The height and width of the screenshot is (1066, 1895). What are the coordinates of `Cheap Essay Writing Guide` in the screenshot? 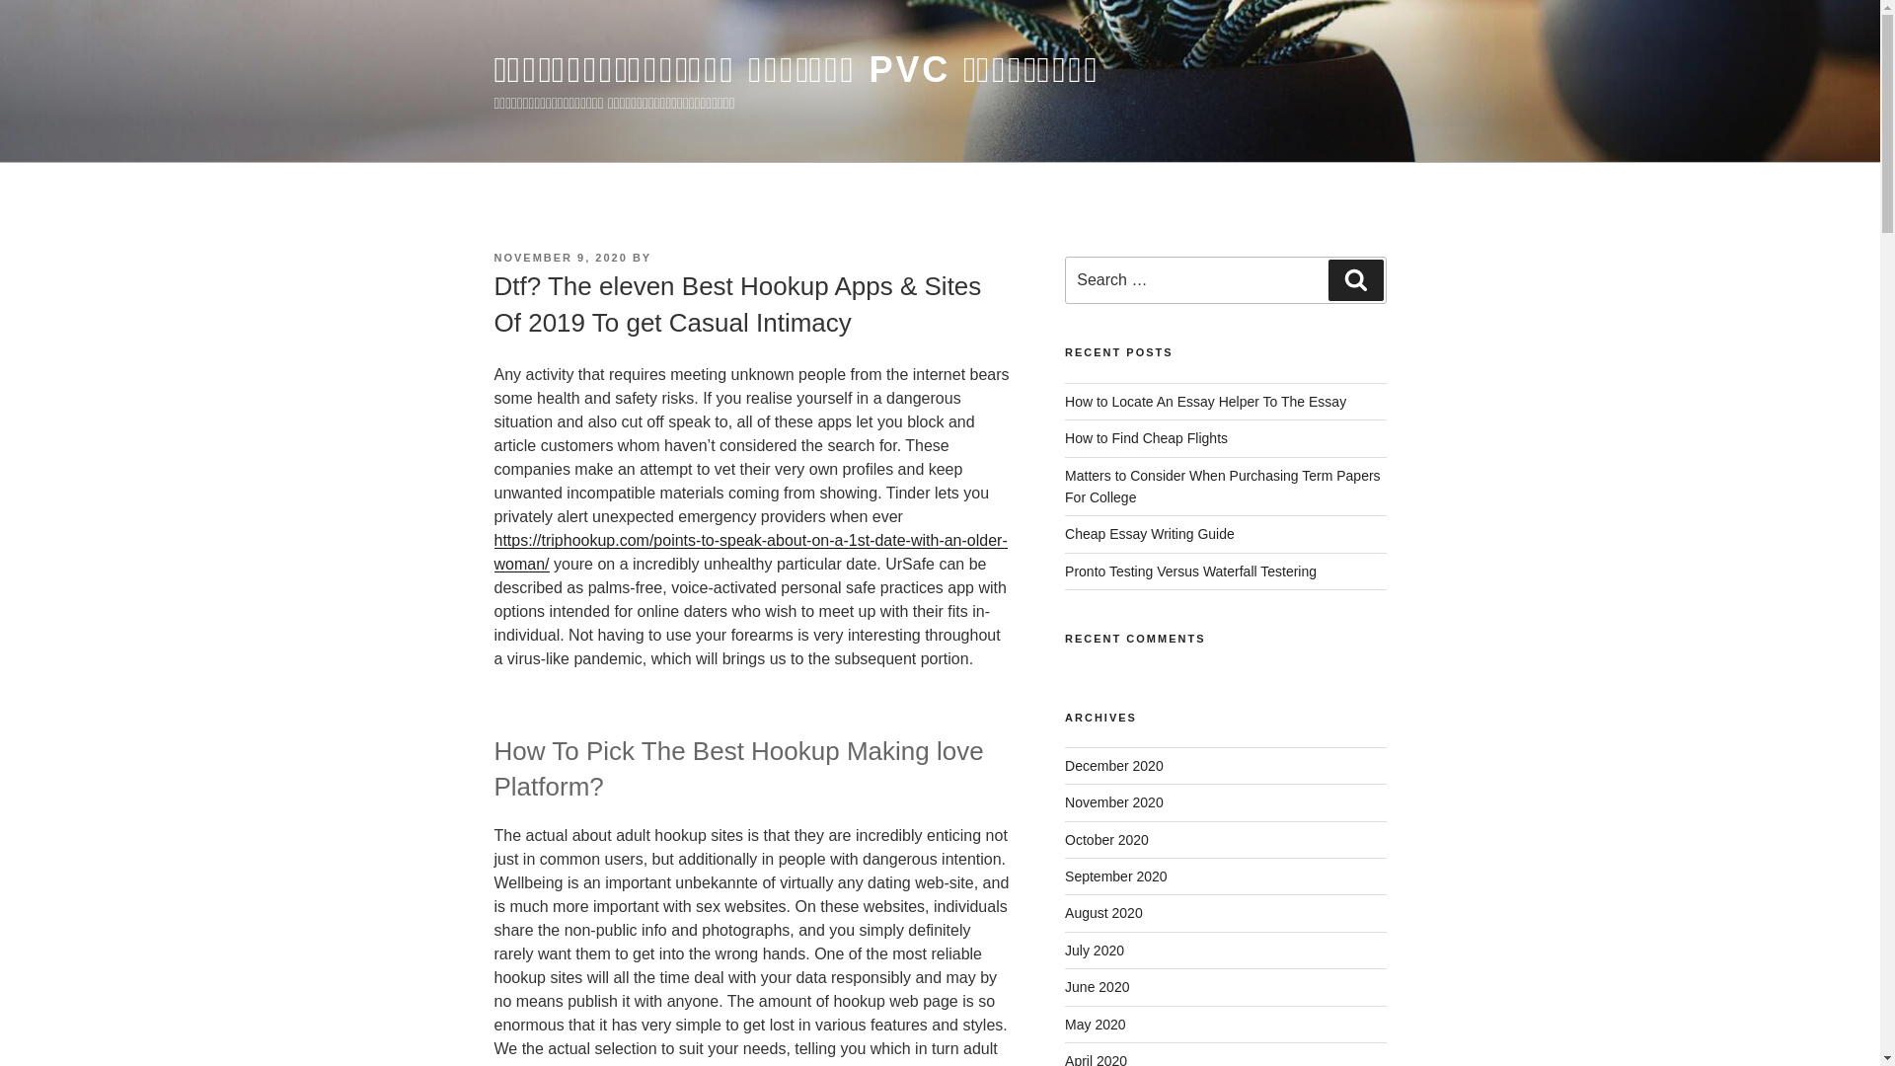 It's located at (1150, 533).